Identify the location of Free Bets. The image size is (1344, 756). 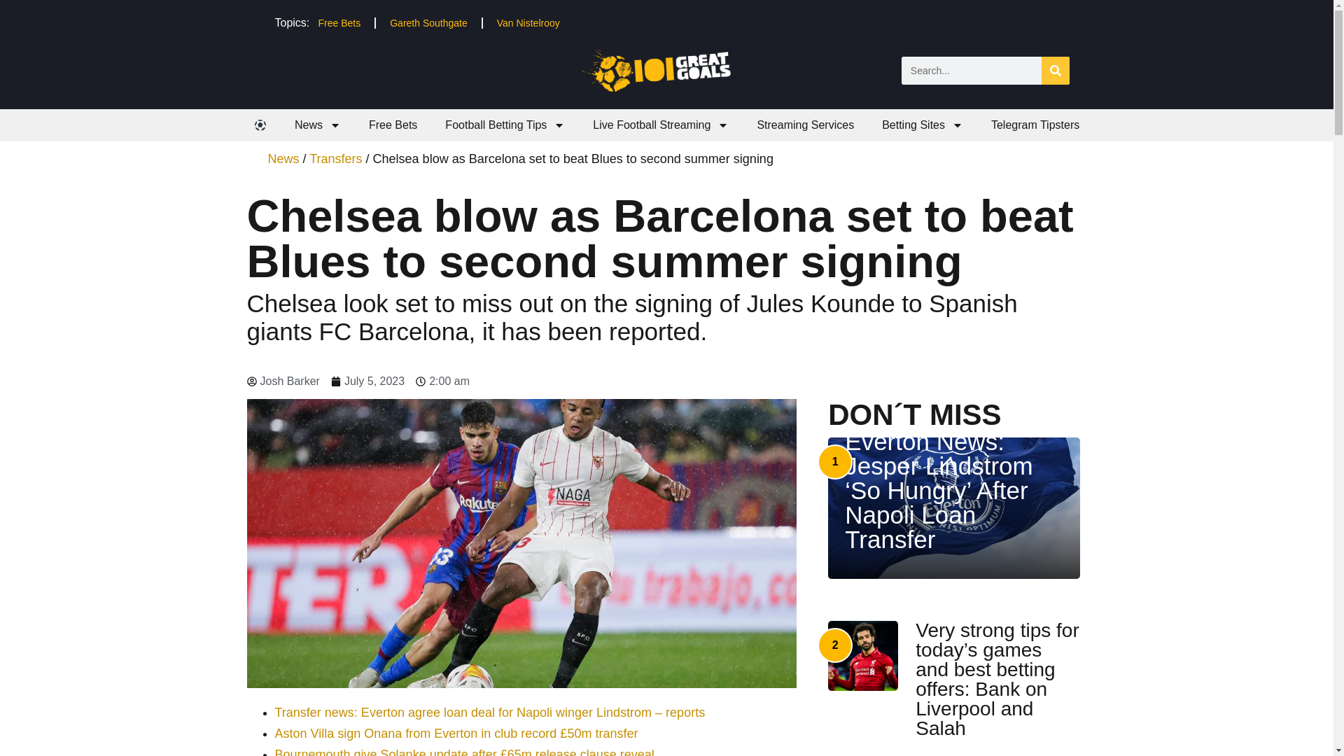
(339, 22).